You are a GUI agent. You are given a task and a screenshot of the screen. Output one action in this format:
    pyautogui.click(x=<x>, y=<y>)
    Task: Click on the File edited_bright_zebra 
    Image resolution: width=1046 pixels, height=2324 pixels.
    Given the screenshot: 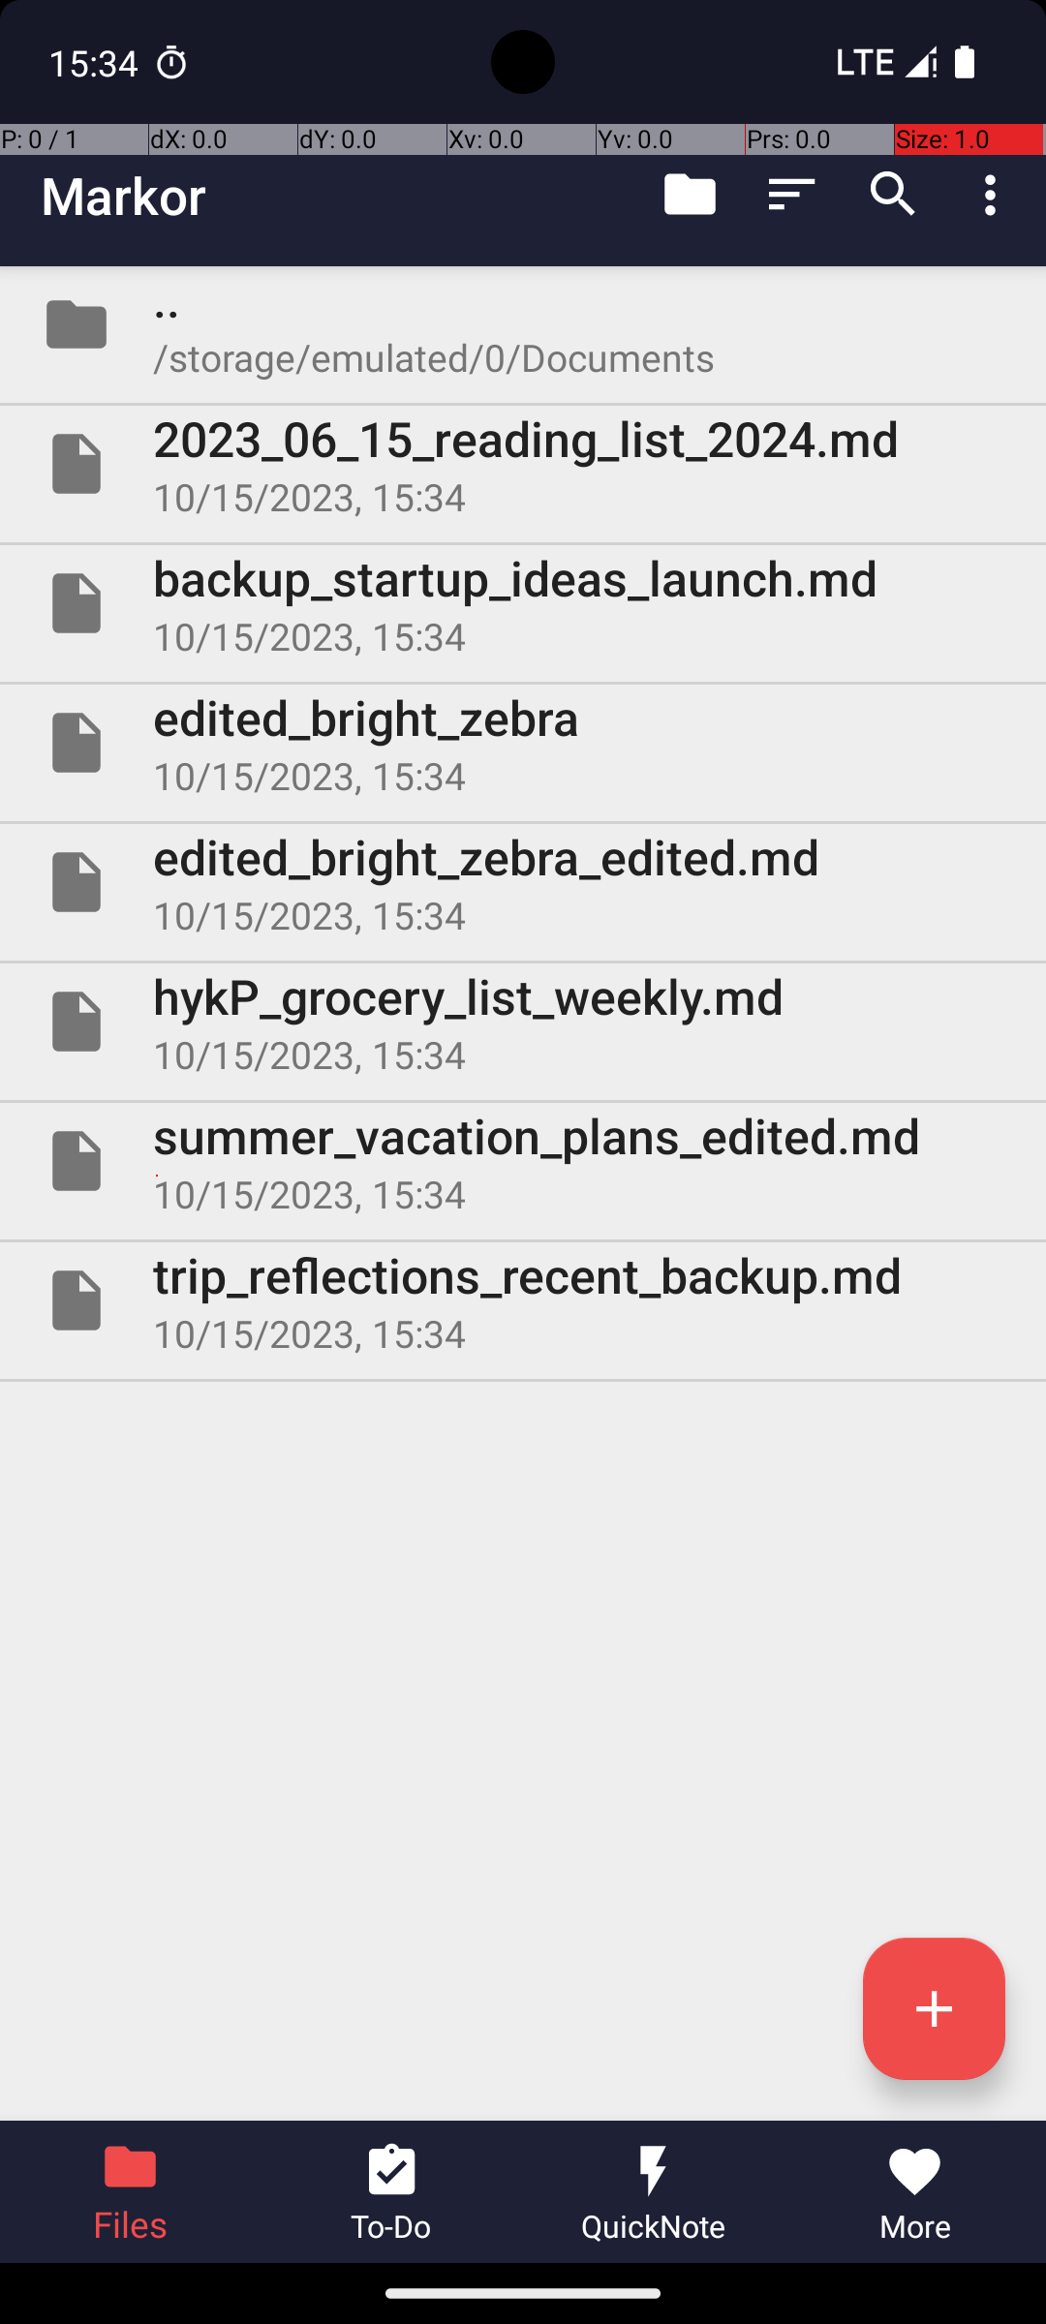 What is the action you would take?
    pyautogui.click(x=523, y=742)
    